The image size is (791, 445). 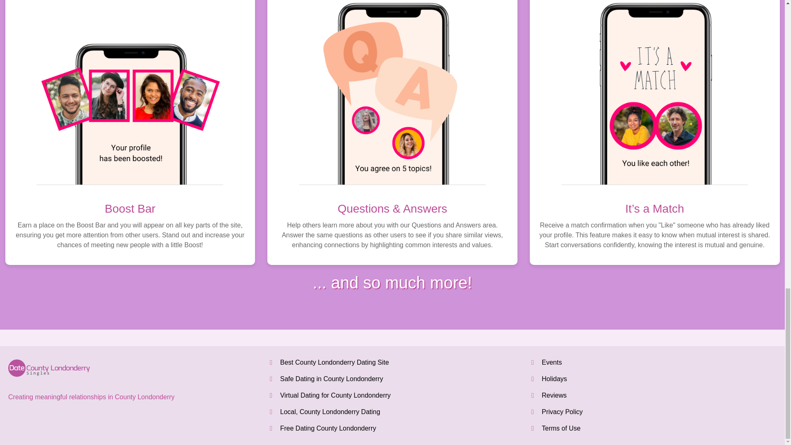 I want to click on Safe Dating in County Londonderry, so click(x=331, y=379).